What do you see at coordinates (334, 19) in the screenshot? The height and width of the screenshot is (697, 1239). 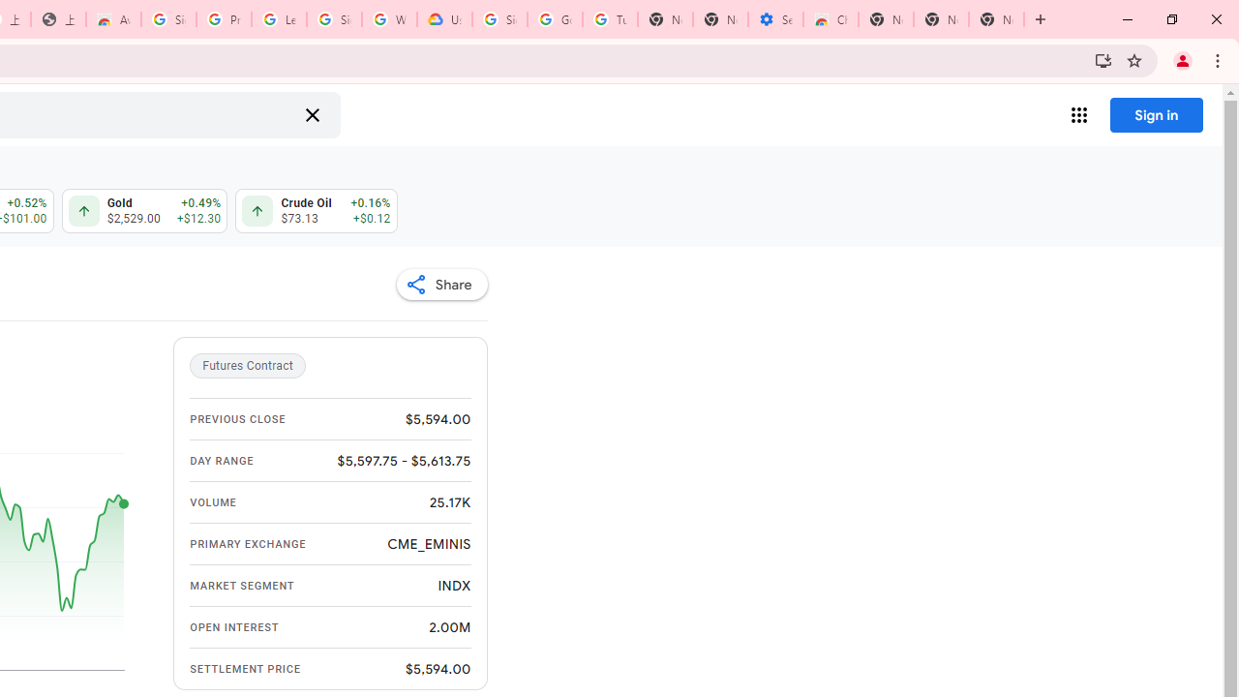 I see `Sign in - Google Accounts` at bounding box center [334, 19].